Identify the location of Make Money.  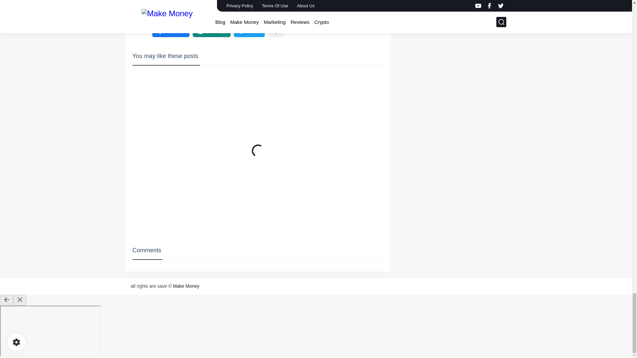
(185, 7).